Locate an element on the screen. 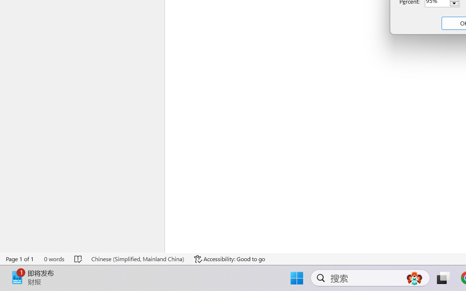 The image size is (466, 291). Language Chinese (Simplified, Mainland China) is located at coordinates (138, 259).